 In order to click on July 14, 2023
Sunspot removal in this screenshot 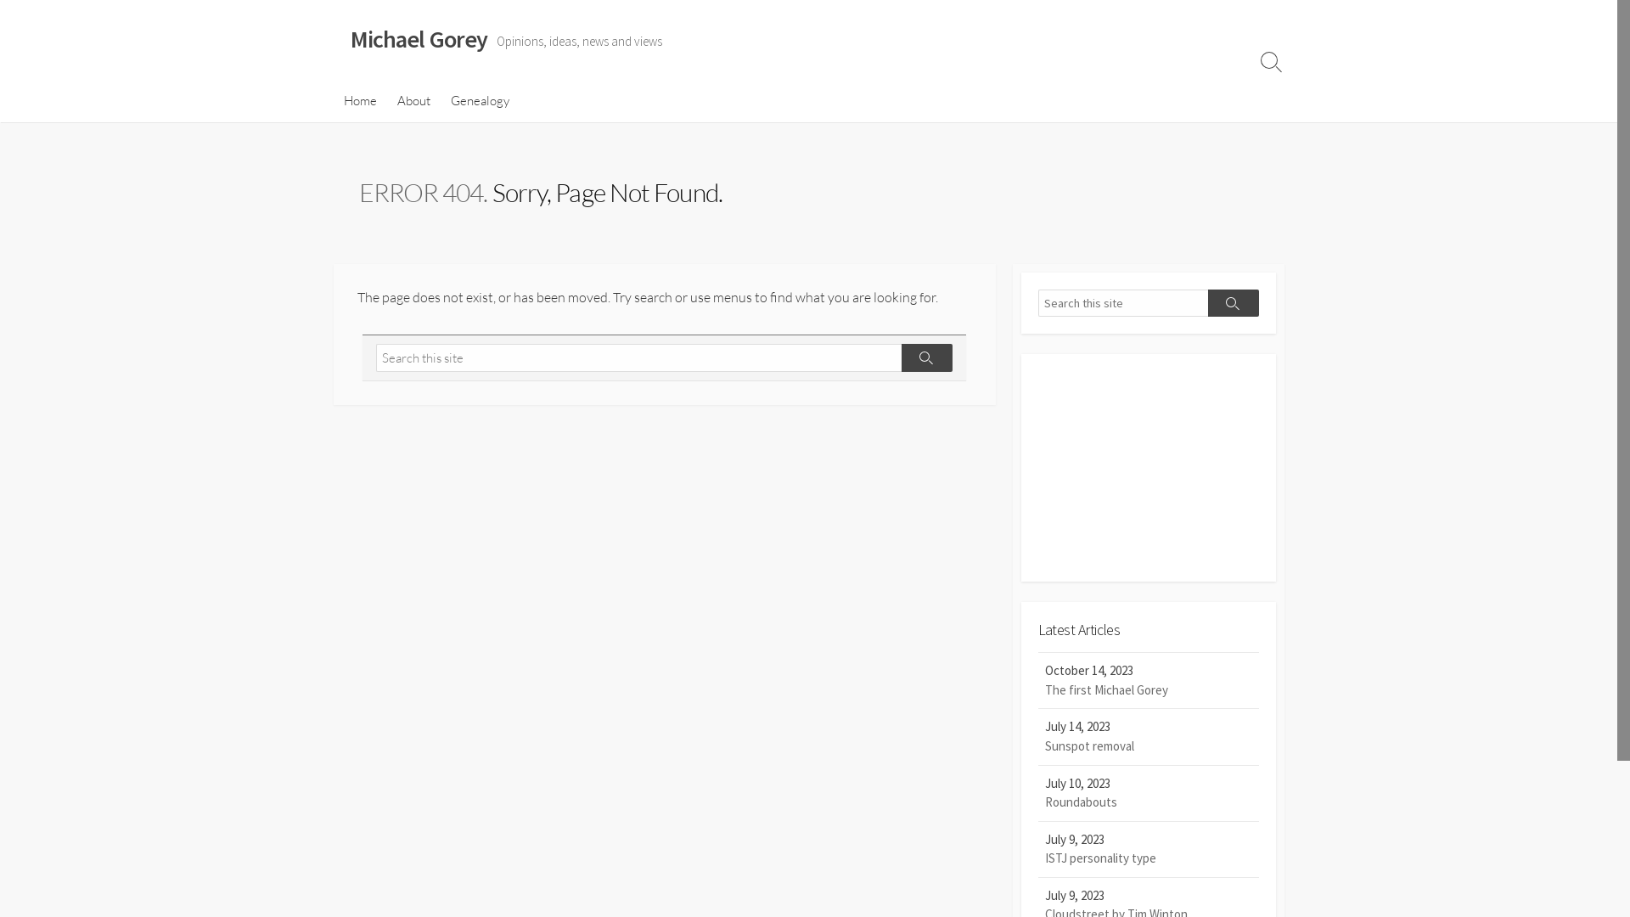, I will do `click(1148, 737)`.